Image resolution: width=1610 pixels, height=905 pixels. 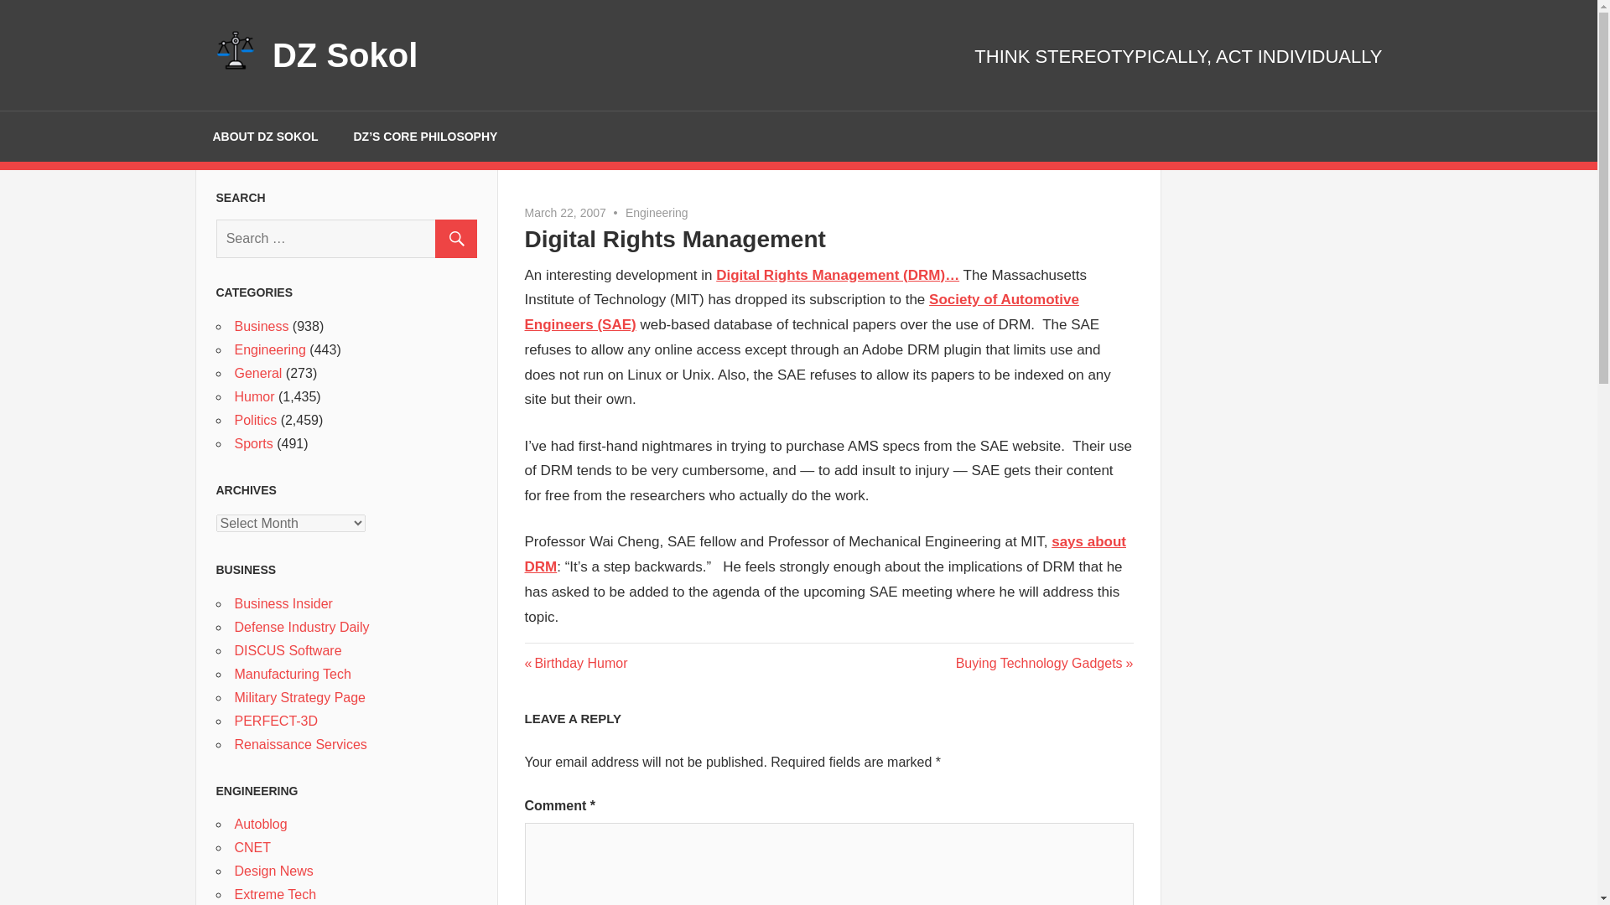 I want to click on 12:25 am, so click(x=565, y=213).